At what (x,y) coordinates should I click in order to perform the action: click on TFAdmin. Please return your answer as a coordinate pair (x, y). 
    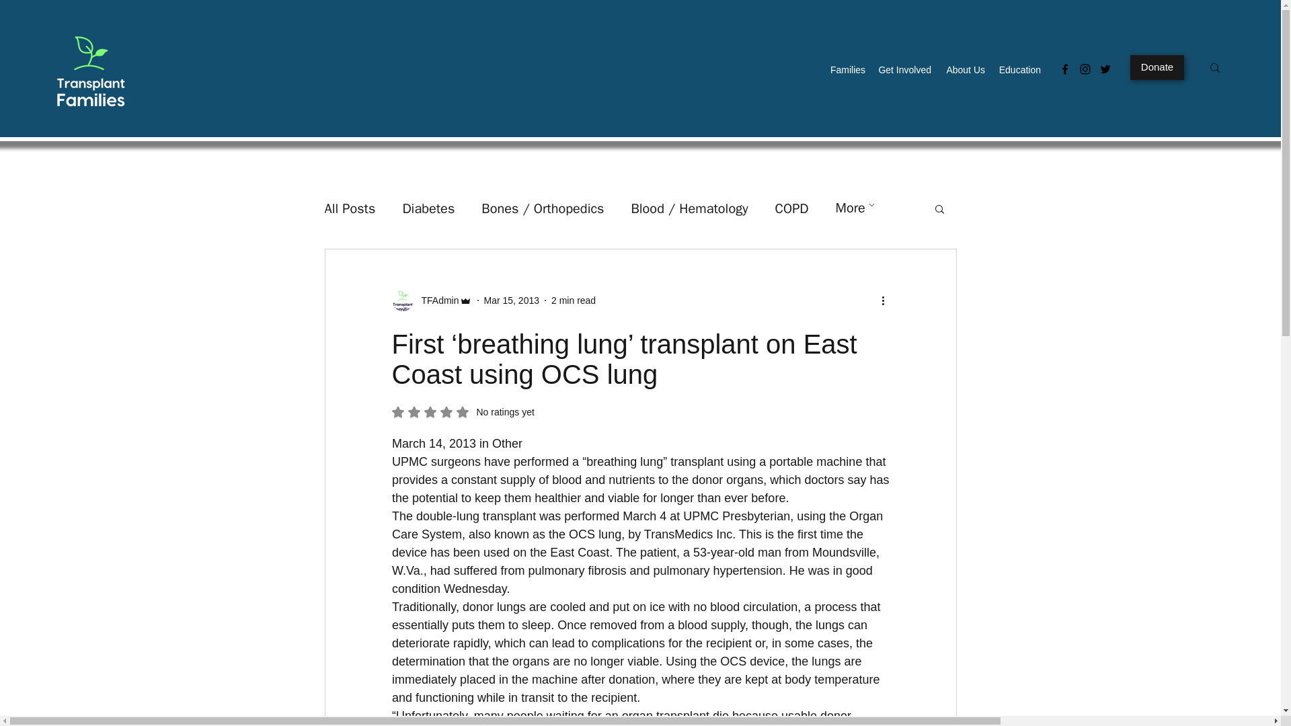
    Looking at the image, I should click on (430, 300).